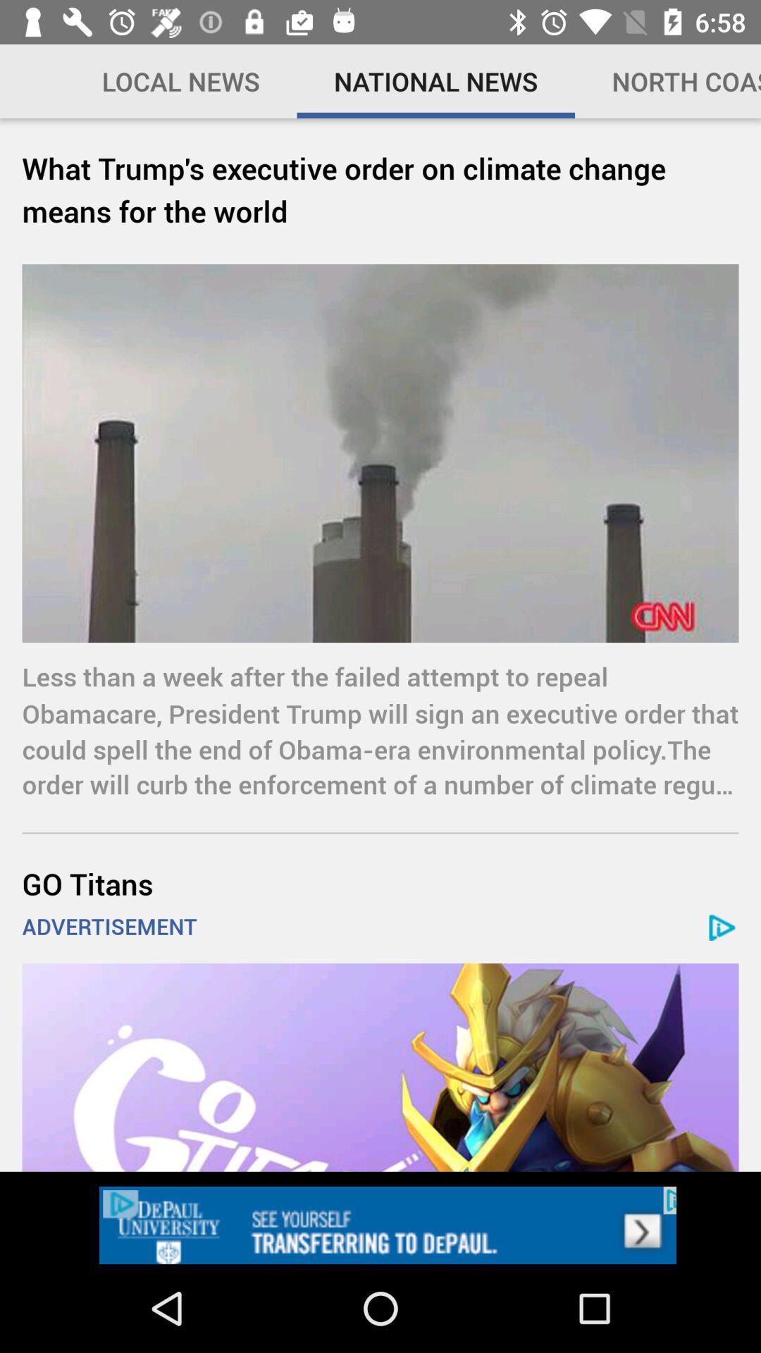 The height and width of the screenshot is (1353, 761). What do you see at coordinates (380, 1067) in the screenshot?
I see `select the advertisement` at bounding box center [380, 1067].